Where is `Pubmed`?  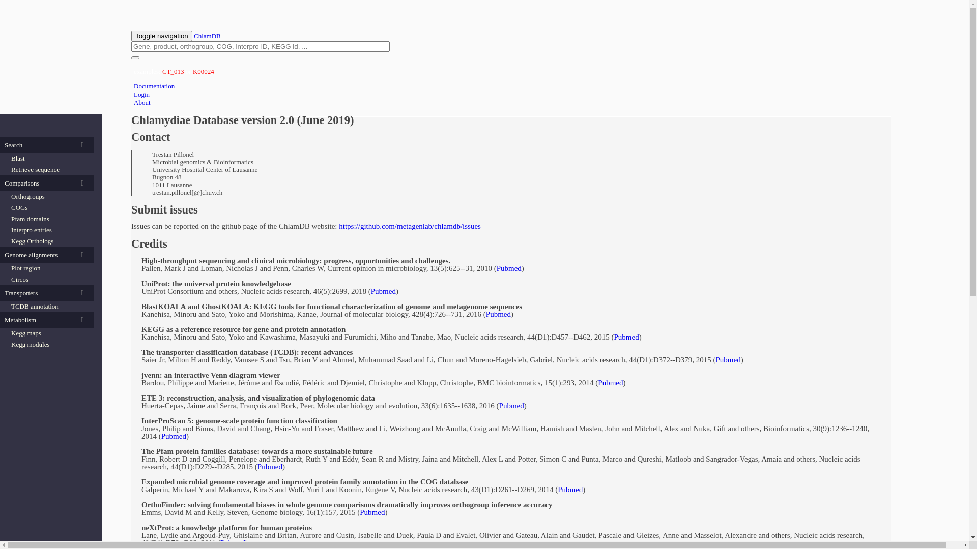
Pubmed is located at coordinates (384, 291).